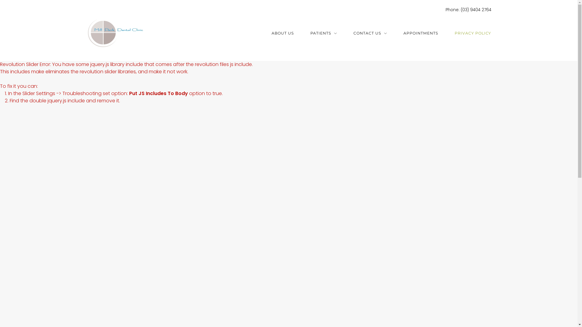 This screenshot has width=582, height=327. I want to click on ABOUT US, so click(283, 34).